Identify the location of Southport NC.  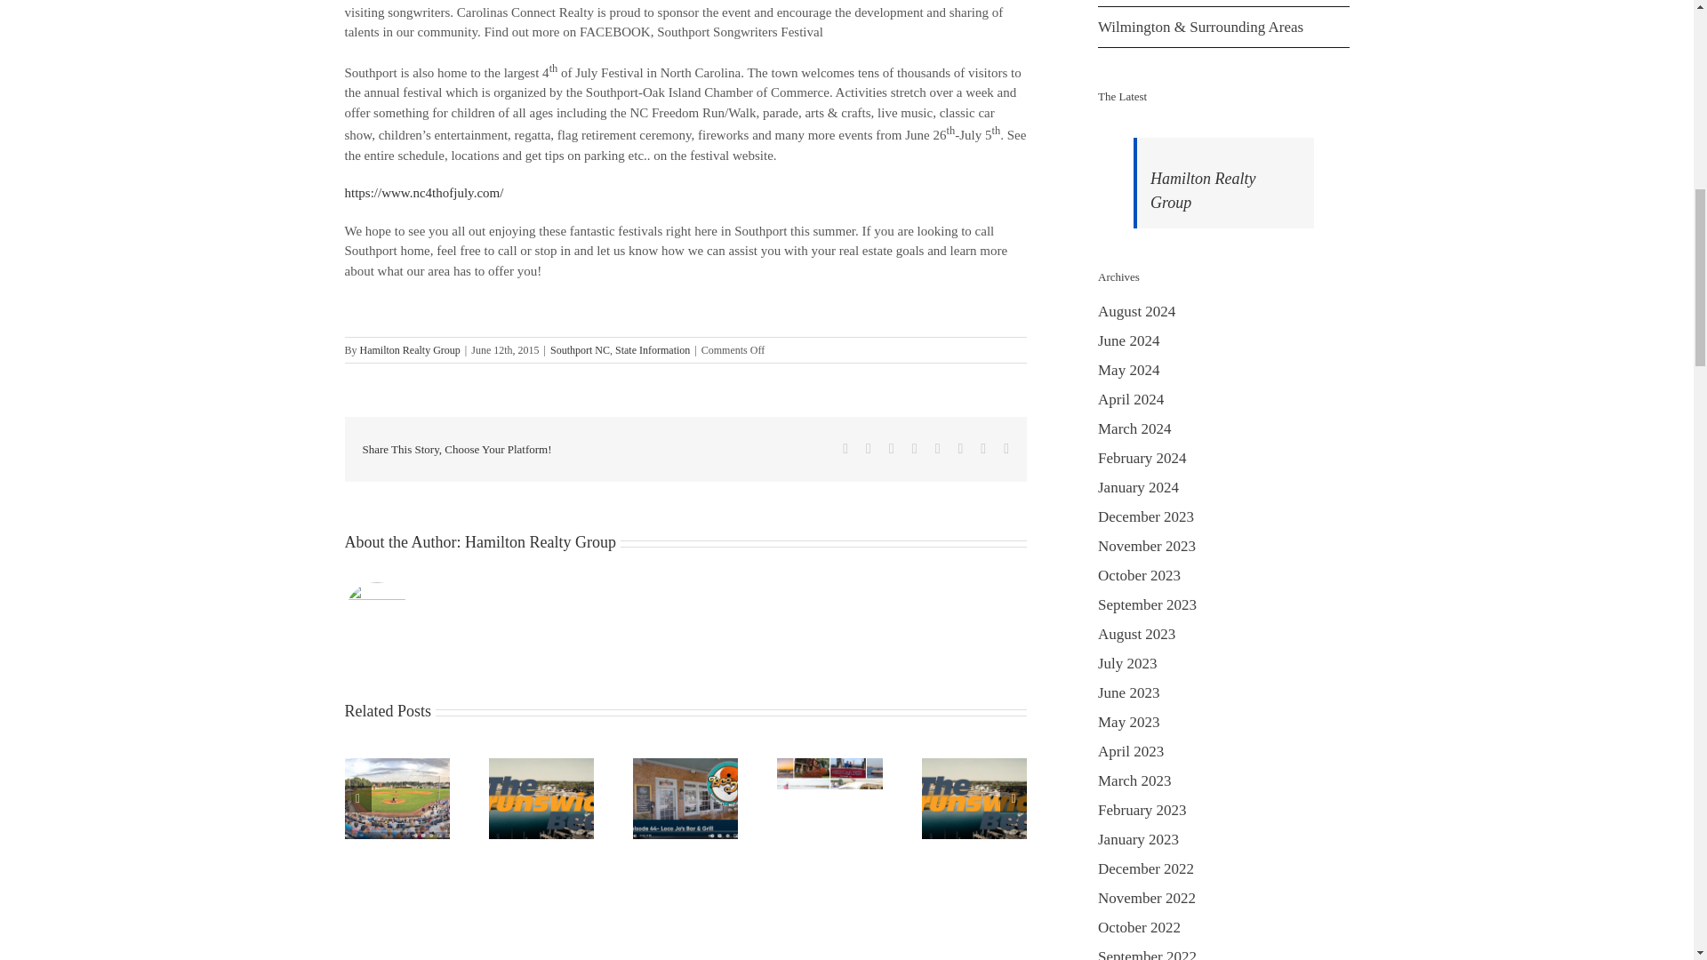
(580, 349).